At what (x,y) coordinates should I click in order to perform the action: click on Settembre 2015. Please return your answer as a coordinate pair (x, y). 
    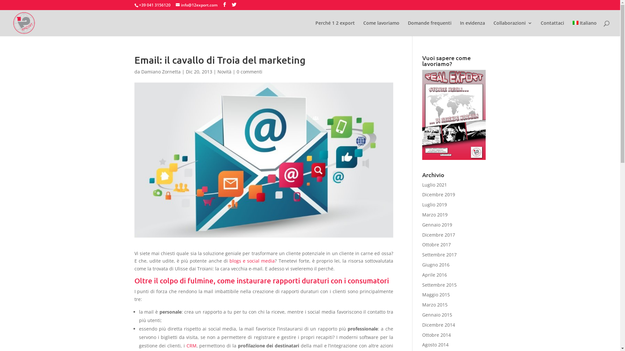
    Looking at the image, I should click on (439, 285).